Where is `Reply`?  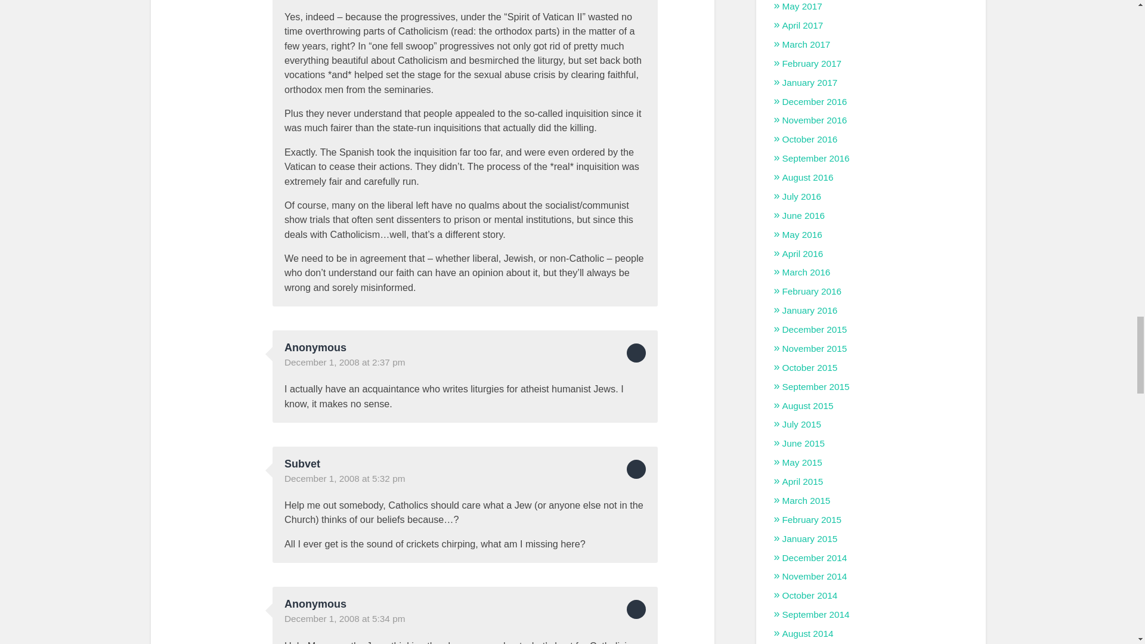
Reply is located at coordinates (636, 469).